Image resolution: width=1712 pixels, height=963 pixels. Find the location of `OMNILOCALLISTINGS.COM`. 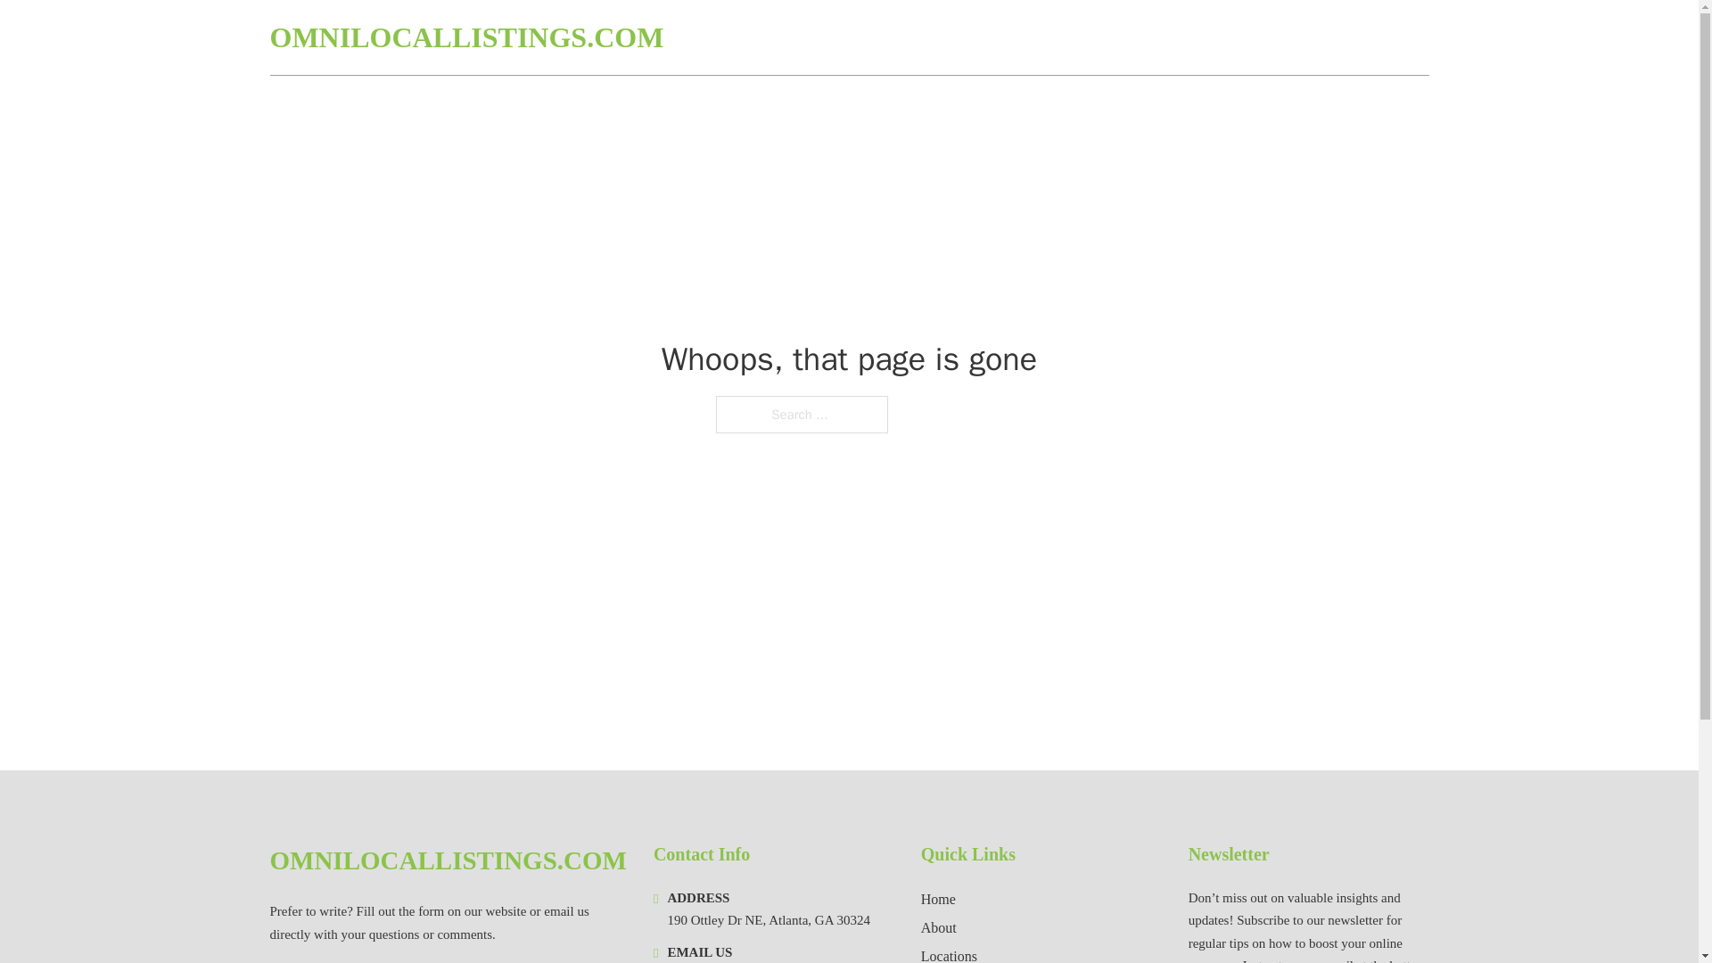

OMNILOCALLISTINGS.COM is located at coordinates (448, 860).